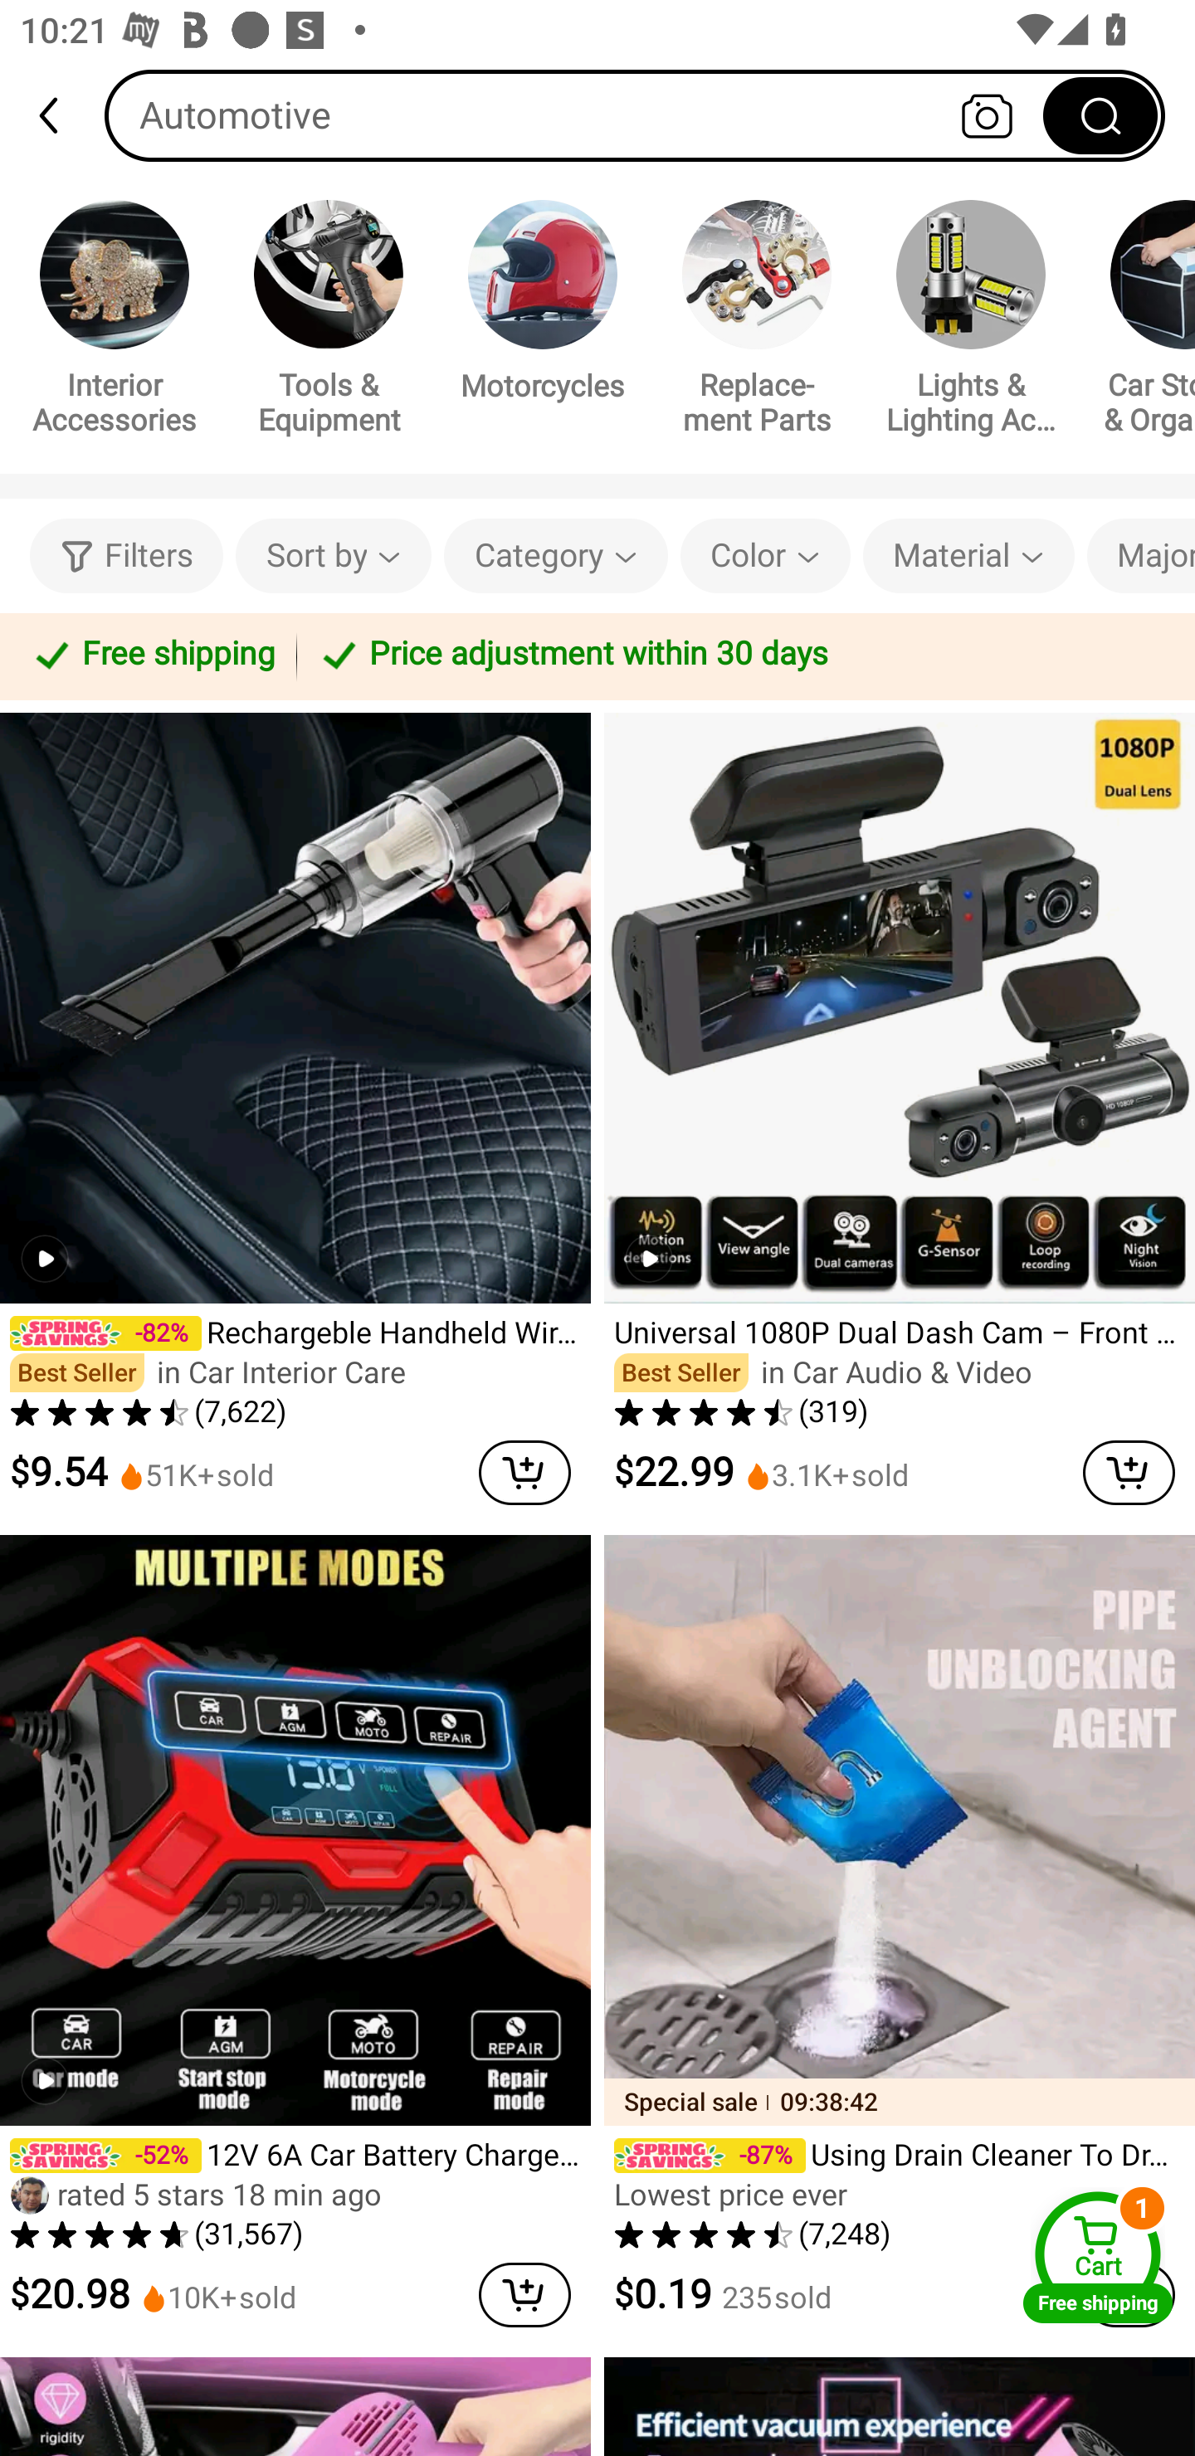  What do you see at coordinates (115, 322) in the screenshot?
I see `Interior Accessories` at bounding box center [115, 322].